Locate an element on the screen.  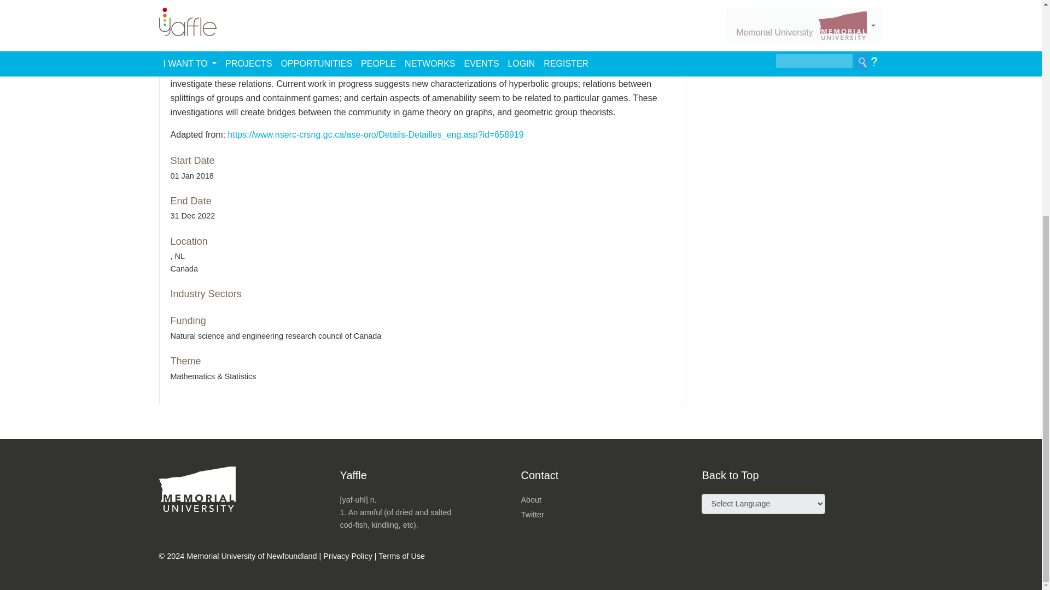
Privacy Policy is located at coordinates (348, 556).